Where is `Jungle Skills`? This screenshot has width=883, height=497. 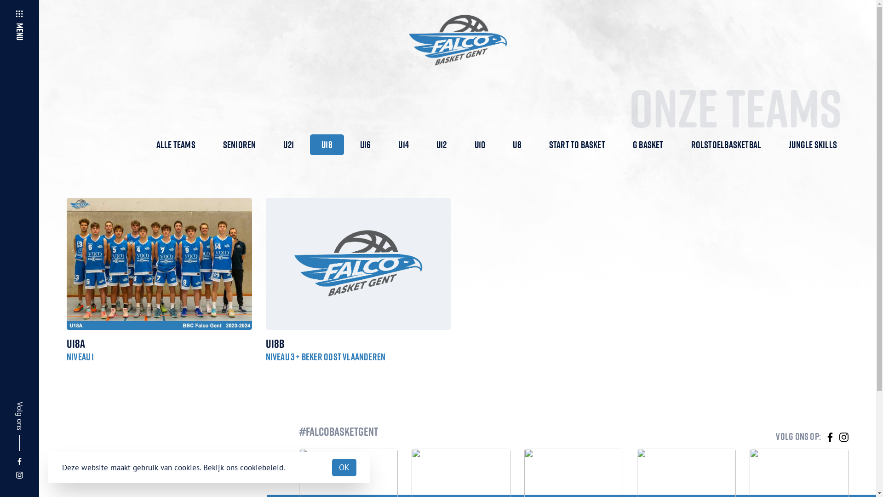 Jungle Skills is located at coordinates (813, 144).